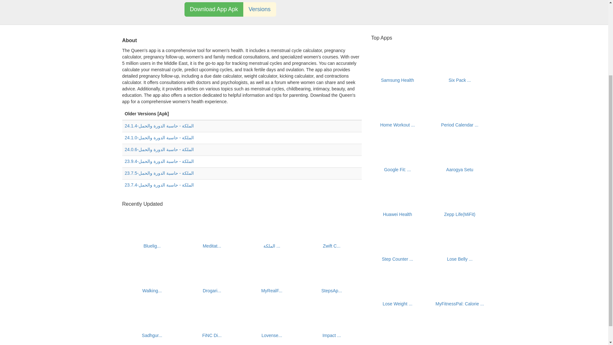  Describe the element at coordinates (152, 335) in the screenshot. I see `Sadhgur...` at that location.